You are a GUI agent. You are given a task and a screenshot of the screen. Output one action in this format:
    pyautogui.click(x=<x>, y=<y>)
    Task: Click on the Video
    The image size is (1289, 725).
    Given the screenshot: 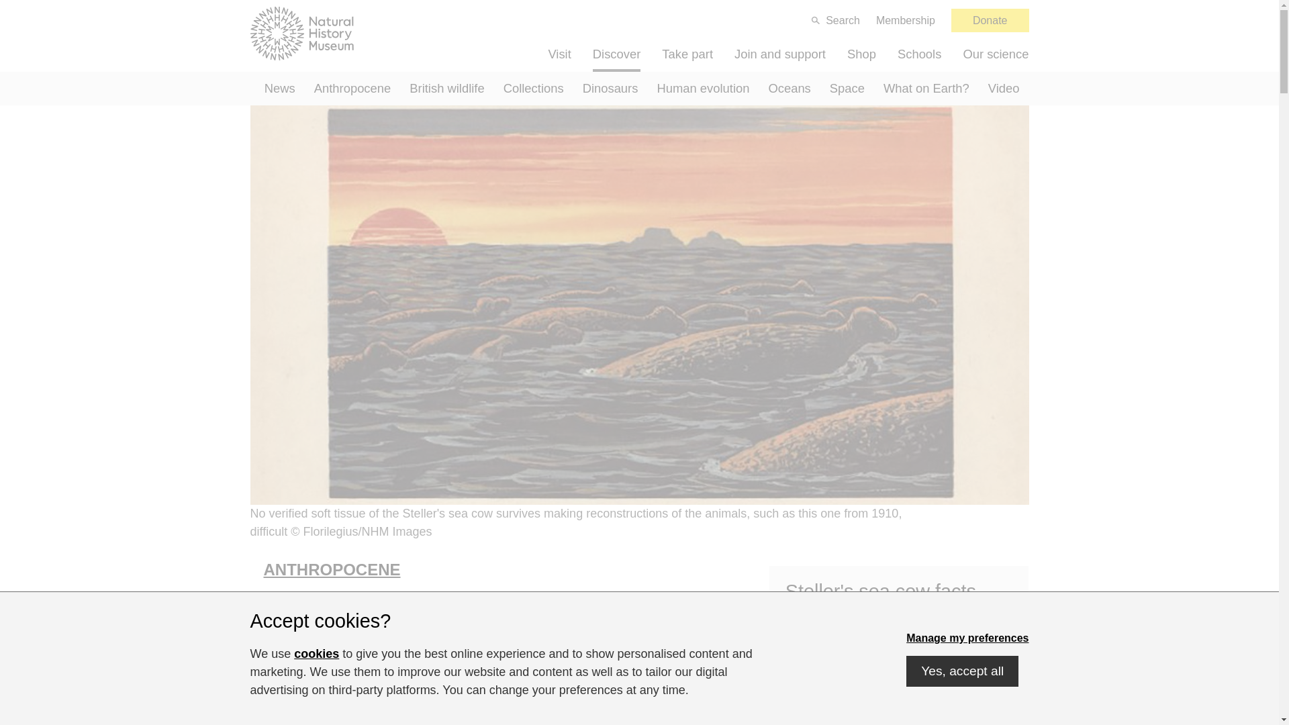 What is the action you would take?
    pyautogui.click(x=1003, y=88)
    